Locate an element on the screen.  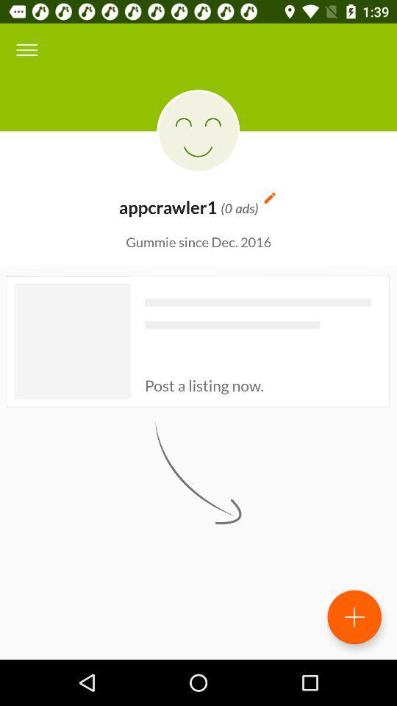
turn on item at the bottom right corner is located at coordinates (354, 617).